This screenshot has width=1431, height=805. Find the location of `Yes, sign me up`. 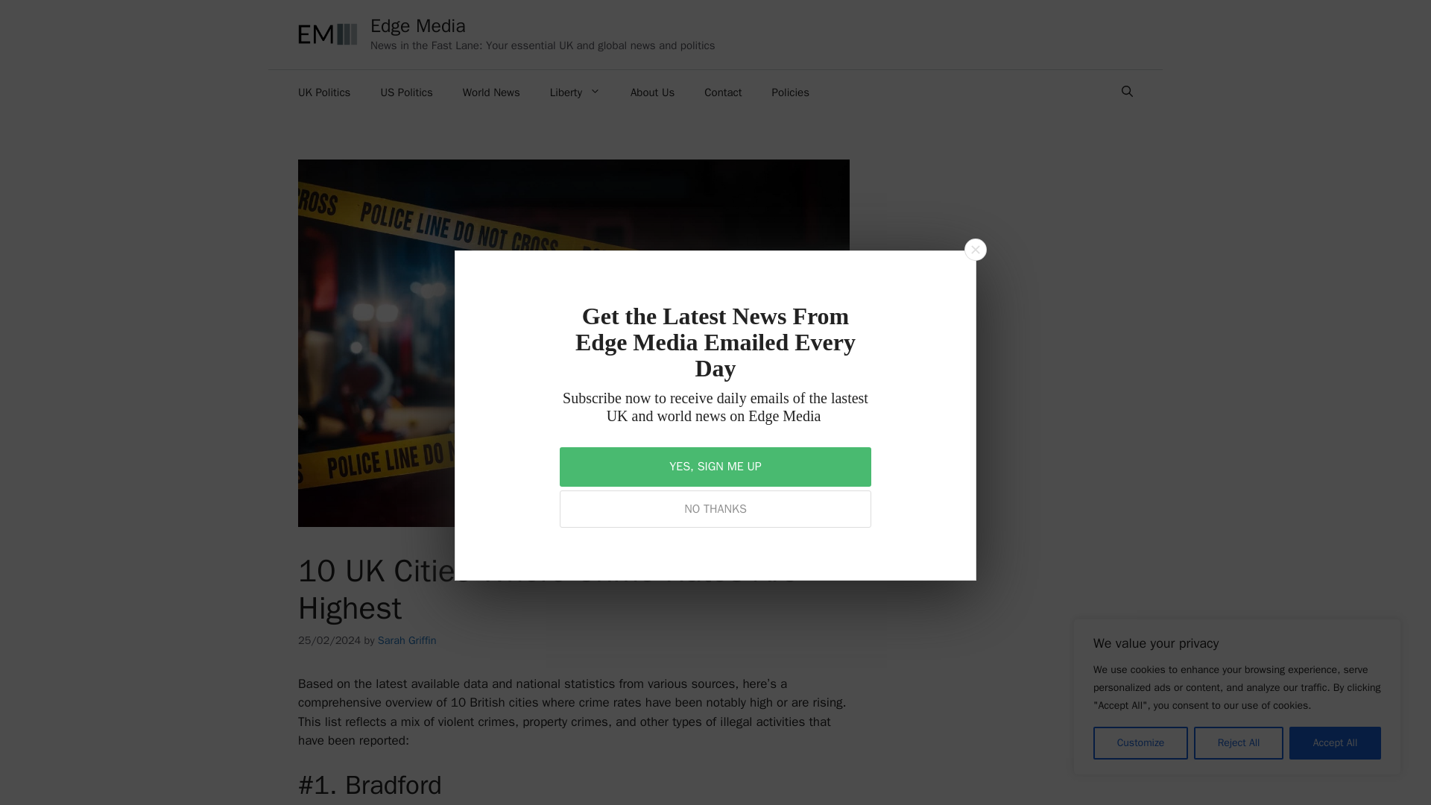

Yes, sign me up is located at coordinates (715, 467).